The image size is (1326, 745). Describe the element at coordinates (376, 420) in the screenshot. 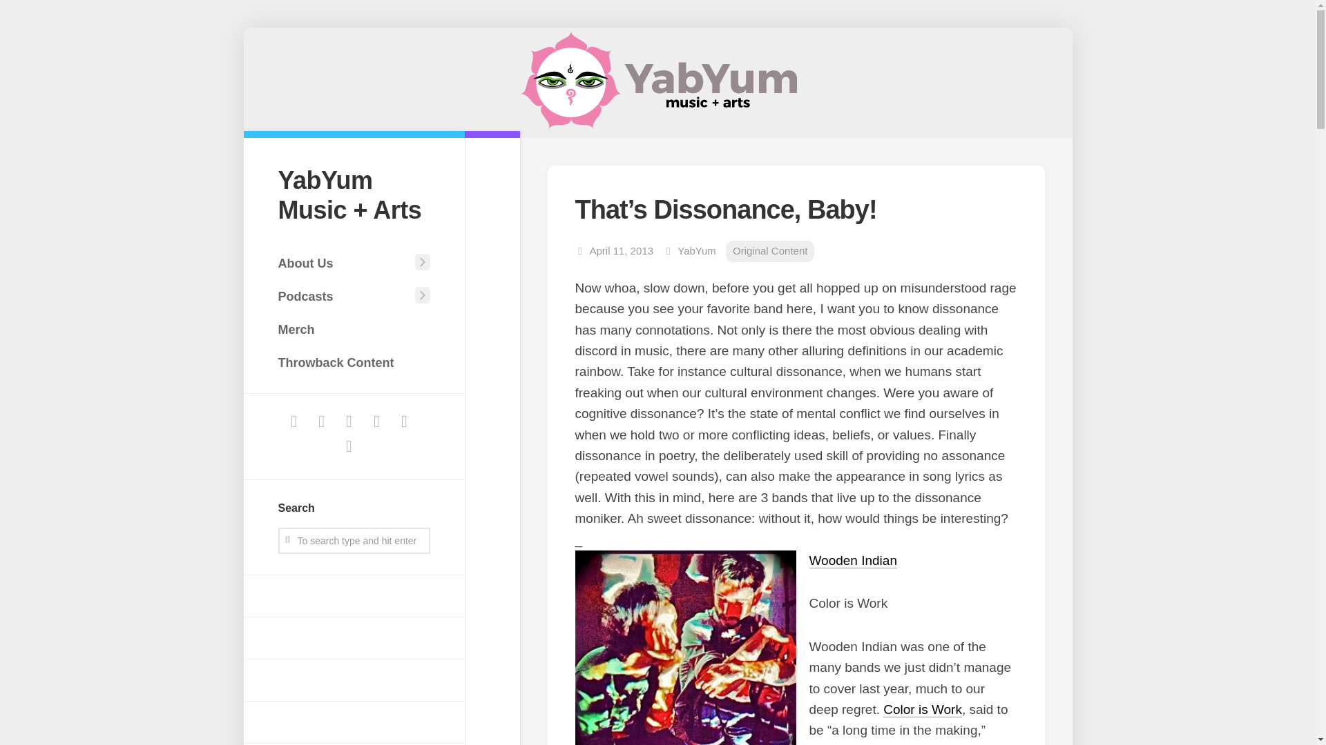

I see `instagram` at that location.